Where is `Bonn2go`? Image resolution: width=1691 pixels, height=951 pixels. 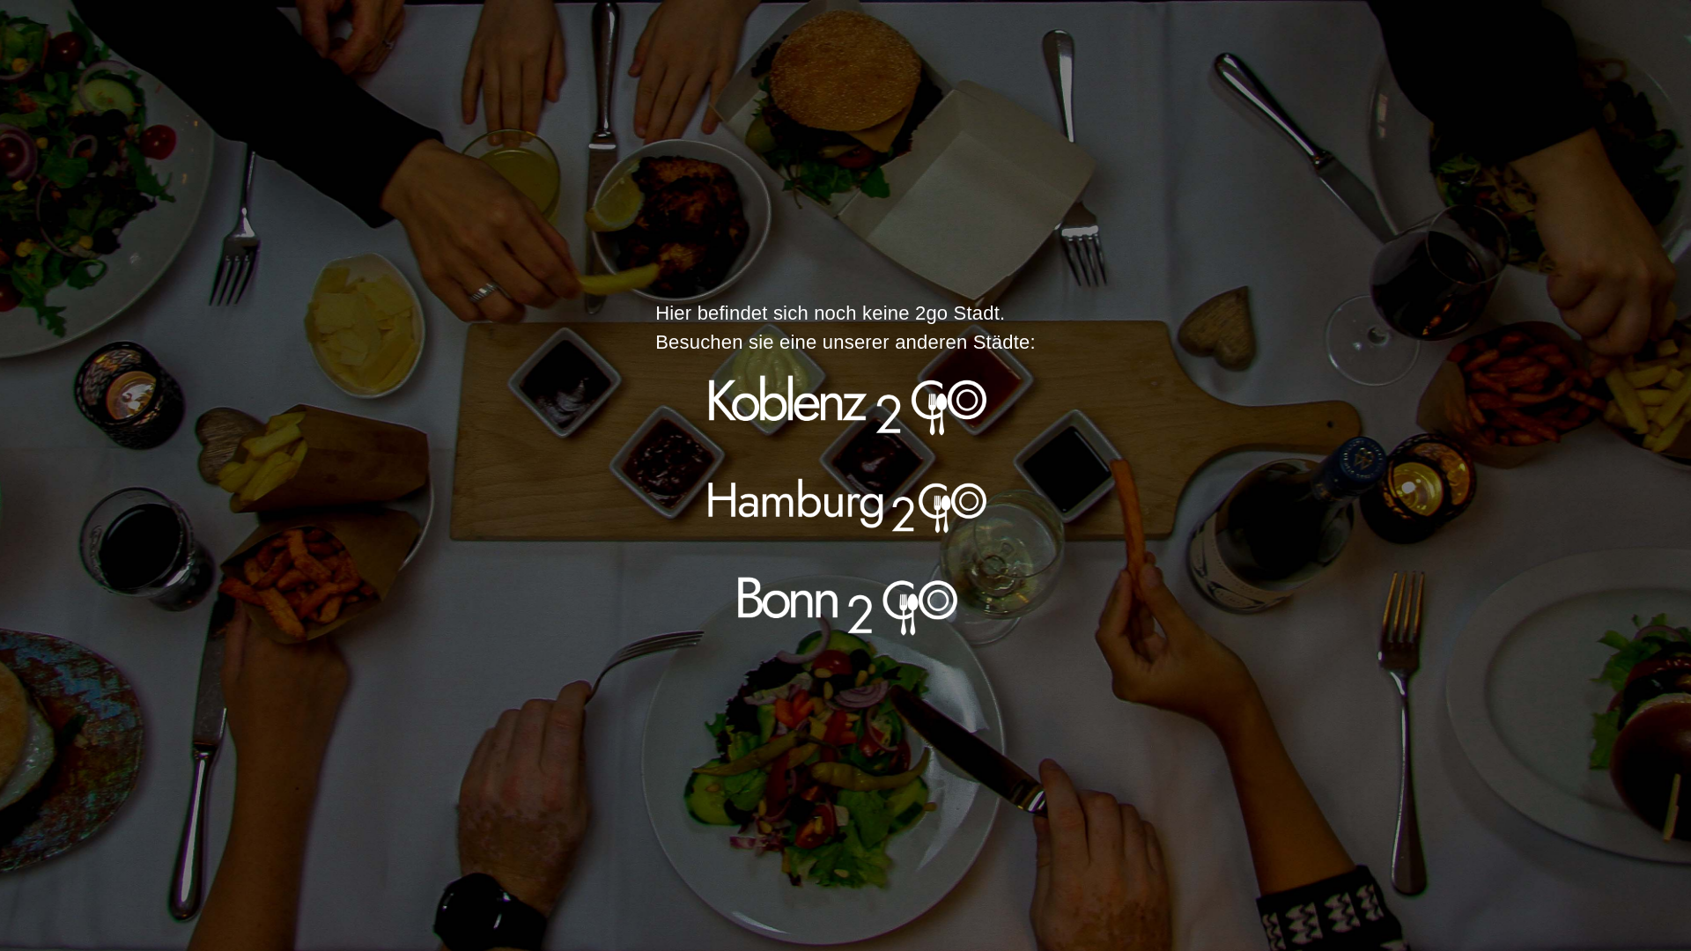 Bonn2go is located at coordinates (845, 603).